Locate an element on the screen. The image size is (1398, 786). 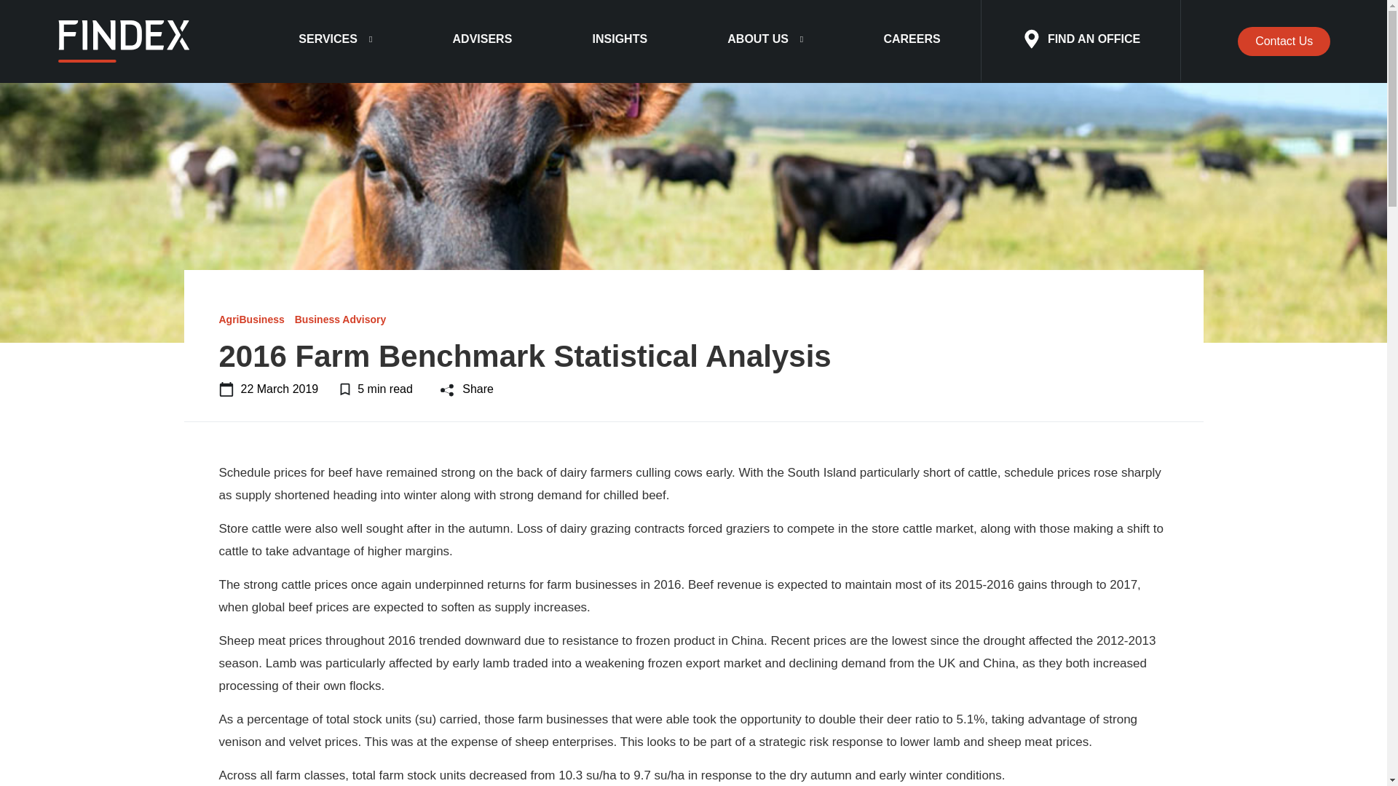
Contact Us is located at coordinates (1284, 41).